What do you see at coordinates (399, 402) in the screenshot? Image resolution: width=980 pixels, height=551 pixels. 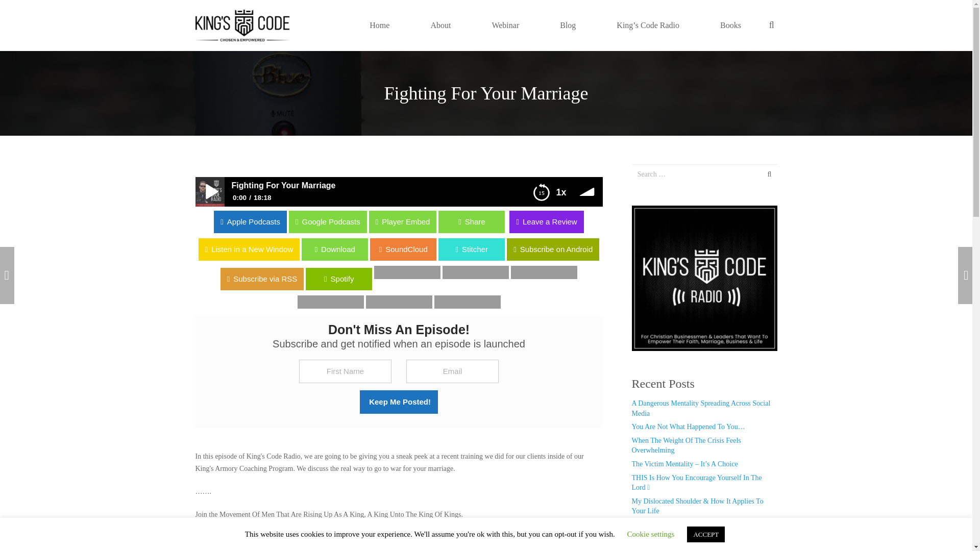 I see ` Keep Me Posted!` at bounding box center [399, 402].